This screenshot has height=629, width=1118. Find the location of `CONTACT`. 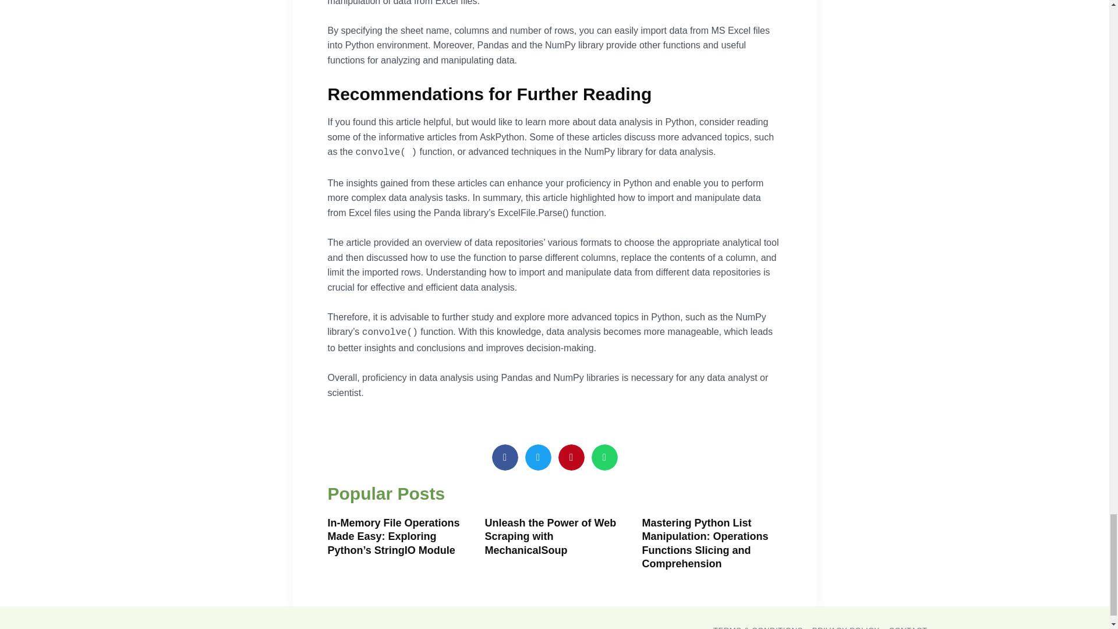

CONTACT is located at coordinates (907, 627).